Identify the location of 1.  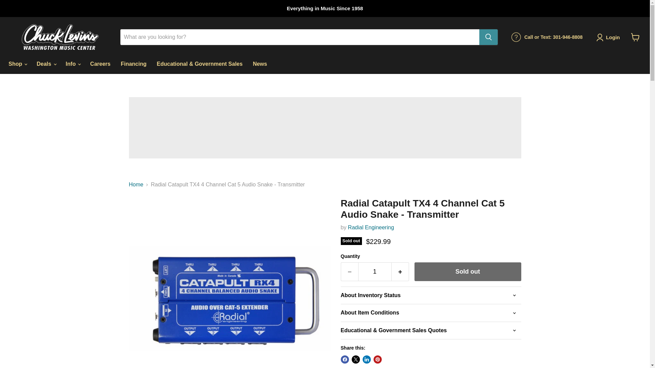
(375, 272).